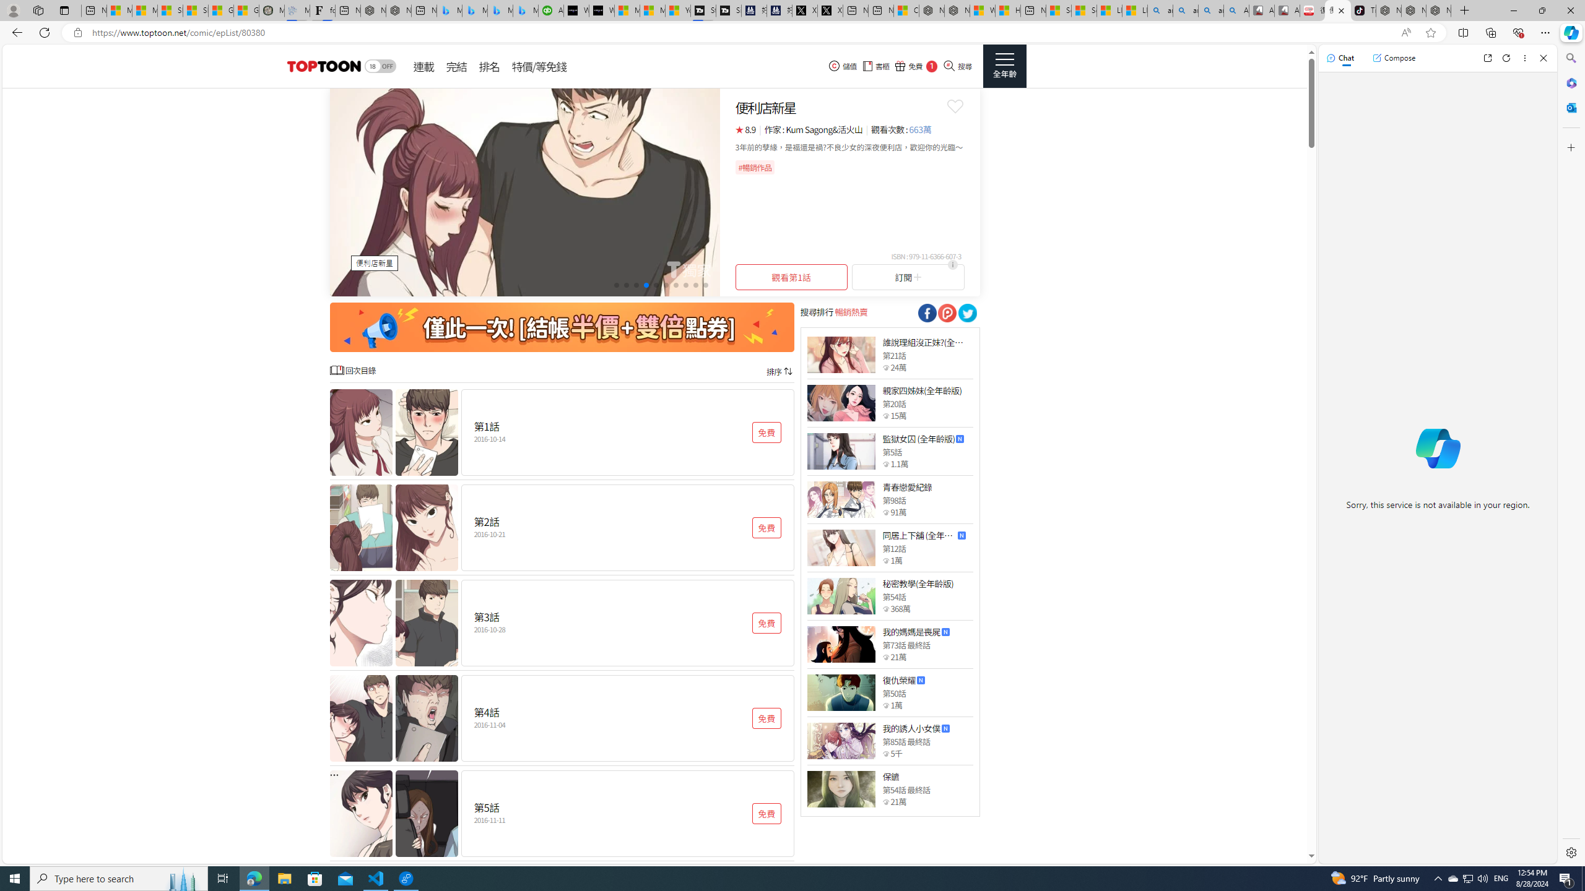 The height and width of the screenshot is (891, 1585). What do you see at coordinates (524, 192) in the screenshot?
I see `Class: swiper-slide swiper-slide-prev` at bounding box center [524, 192].